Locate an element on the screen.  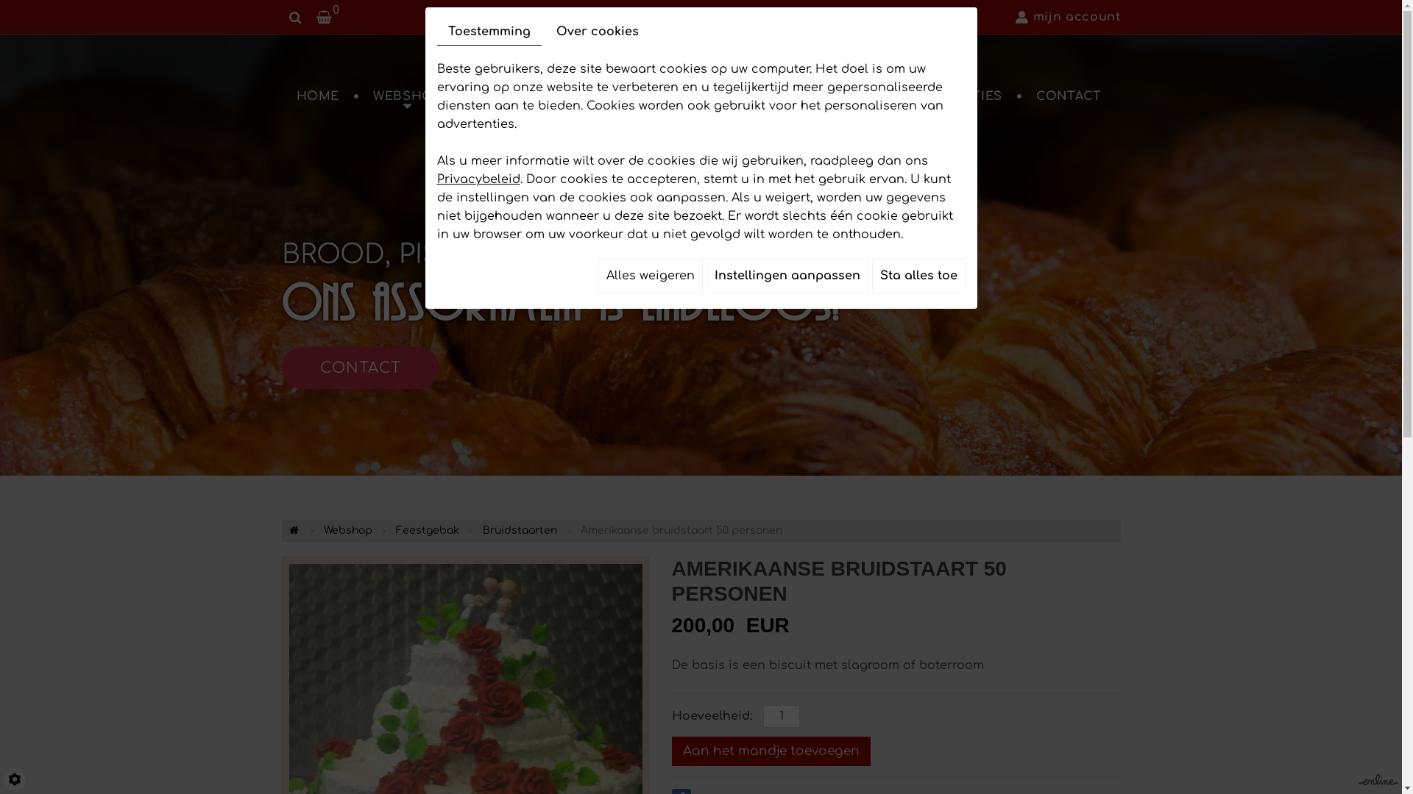
Cookie-instelling bewerken is located at coordinates (15, 779).